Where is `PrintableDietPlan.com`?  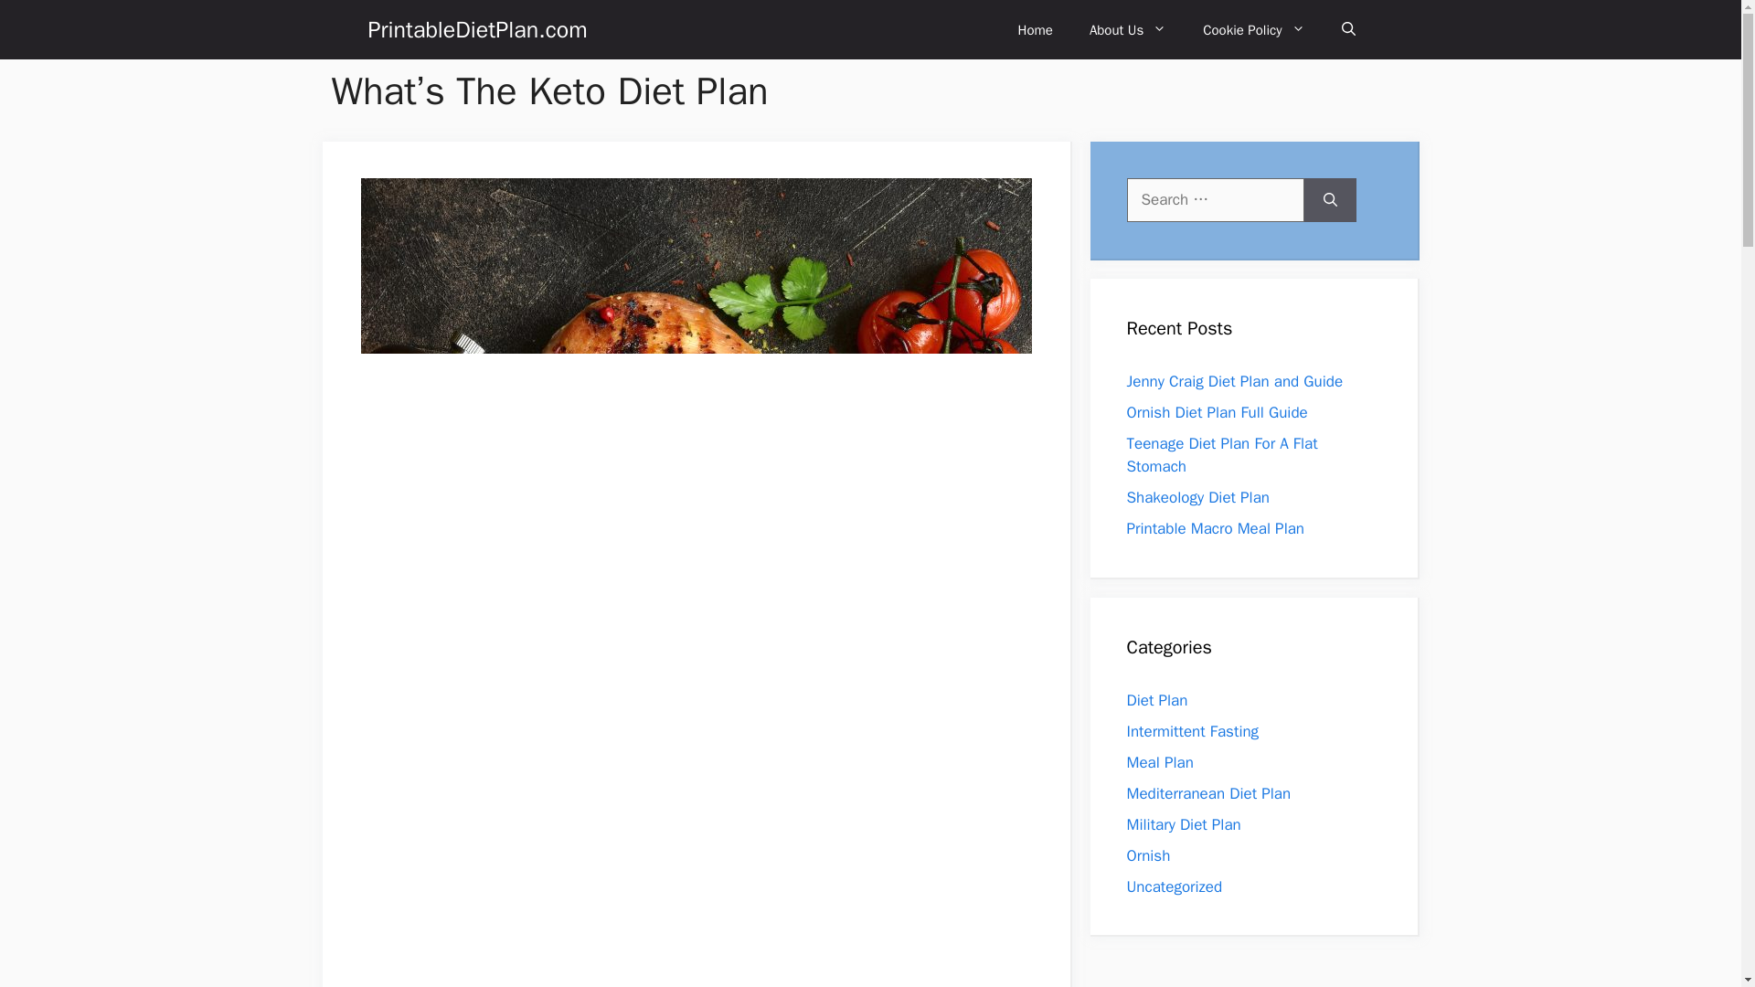
PrintableDietPlan.com is located at coordinates (476, 29).